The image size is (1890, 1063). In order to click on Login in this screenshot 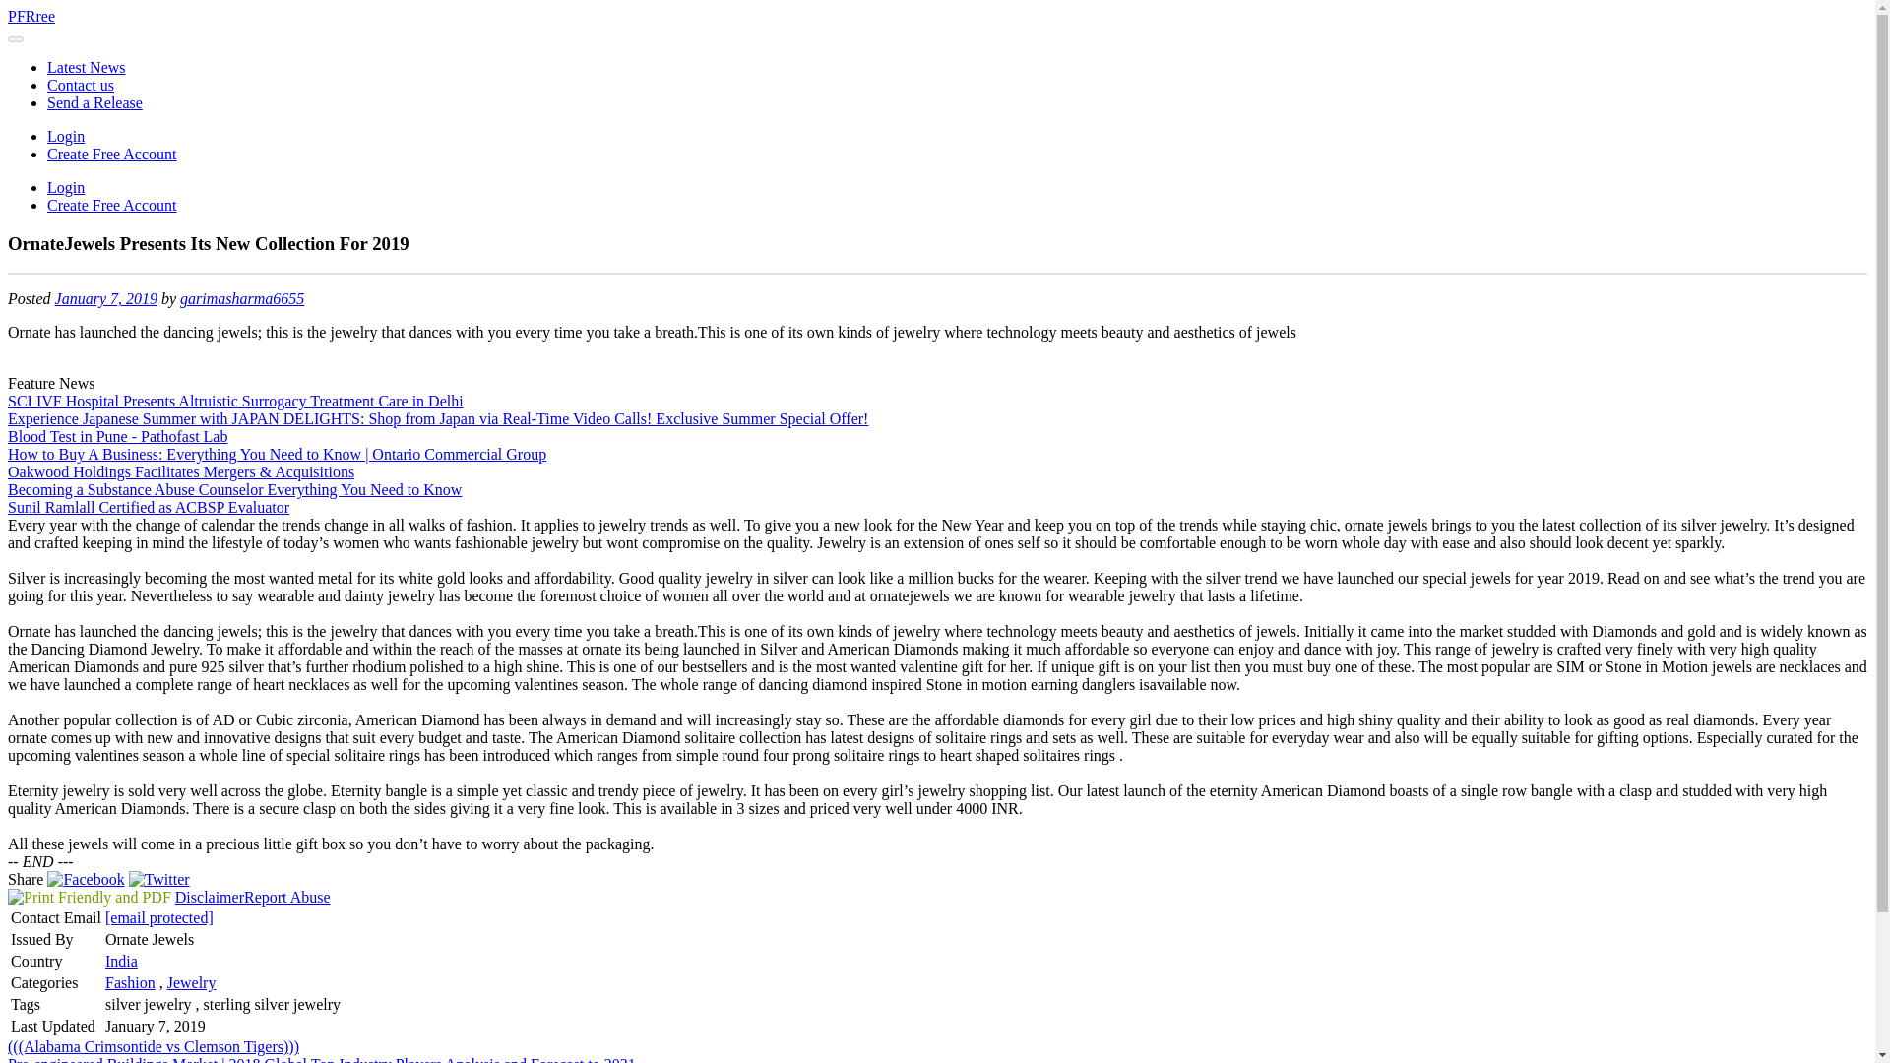, I will do `click(66, 187)`.